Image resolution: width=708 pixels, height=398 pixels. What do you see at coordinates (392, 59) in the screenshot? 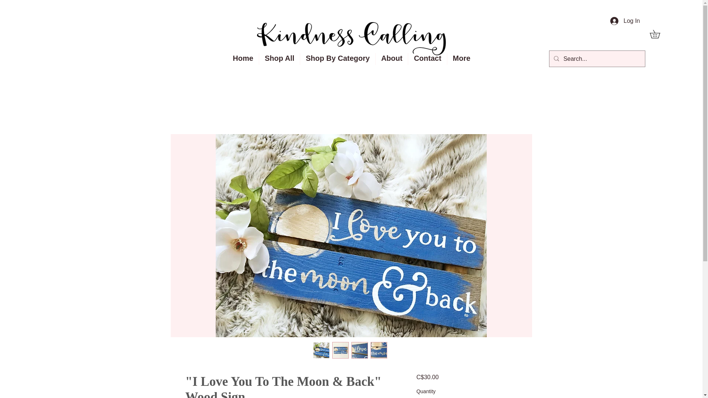
I see `About` at bounding box center [392, 59].